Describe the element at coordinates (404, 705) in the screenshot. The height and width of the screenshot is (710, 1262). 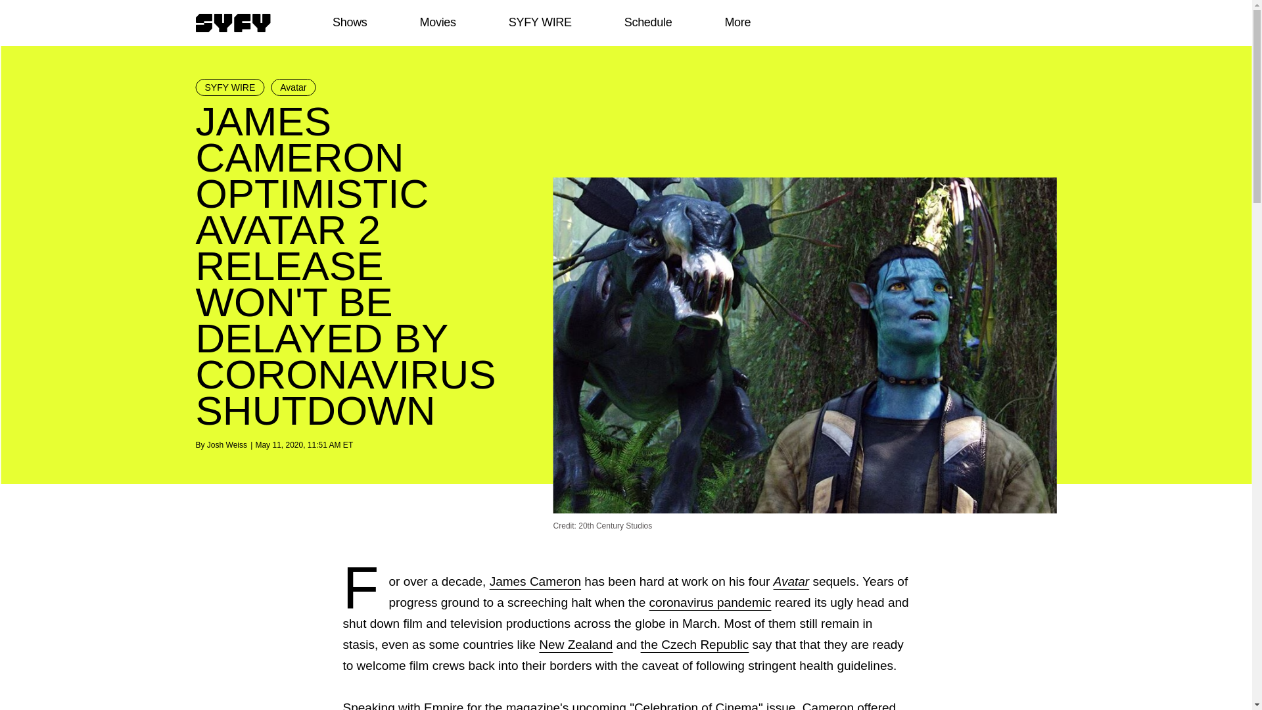
I see `Speaking with Empire` at that location.